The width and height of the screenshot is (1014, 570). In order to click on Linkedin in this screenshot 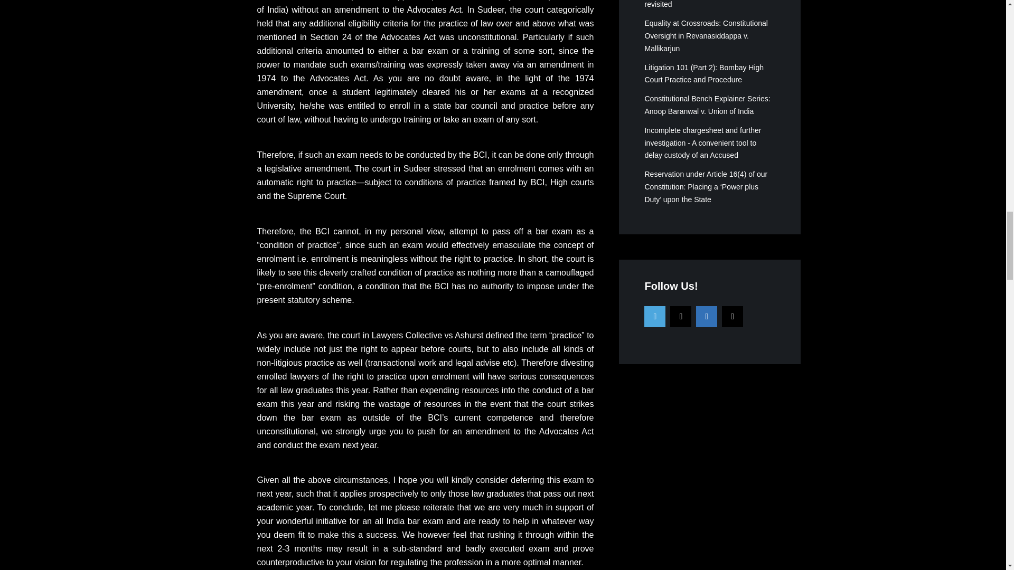, I will do `click(706, 316)`.